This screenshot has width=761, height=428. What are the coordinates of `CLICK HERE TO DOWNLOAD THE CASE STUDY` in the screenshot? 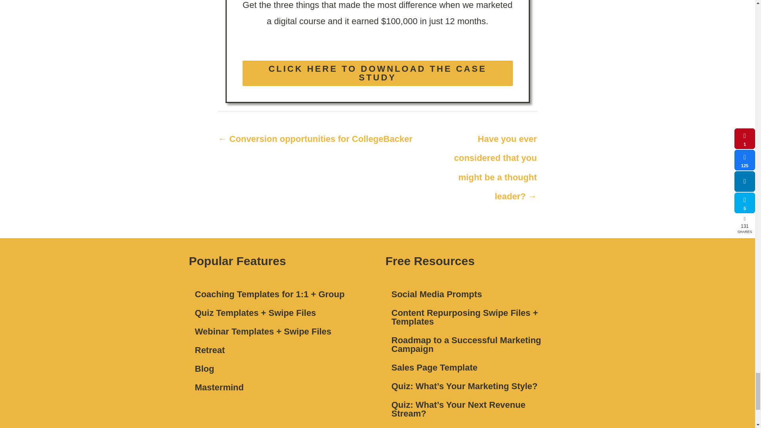 It's located at (378, 73).